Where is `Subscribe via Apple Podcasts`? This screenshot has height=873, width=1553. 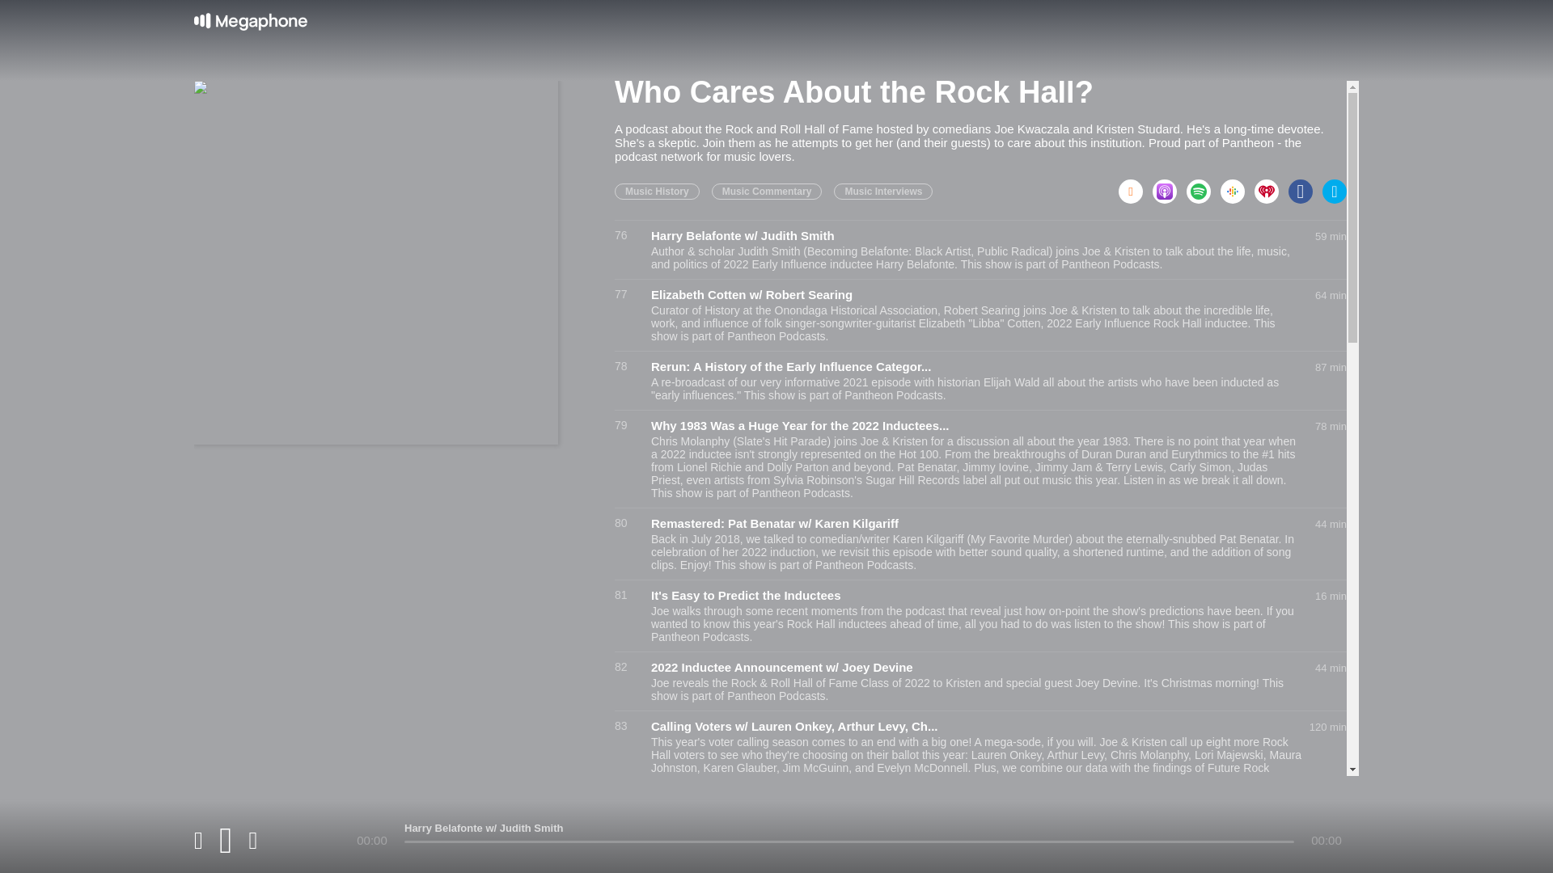
Subscribe via Apple Podcasts is located at coordinates (1169, 186).